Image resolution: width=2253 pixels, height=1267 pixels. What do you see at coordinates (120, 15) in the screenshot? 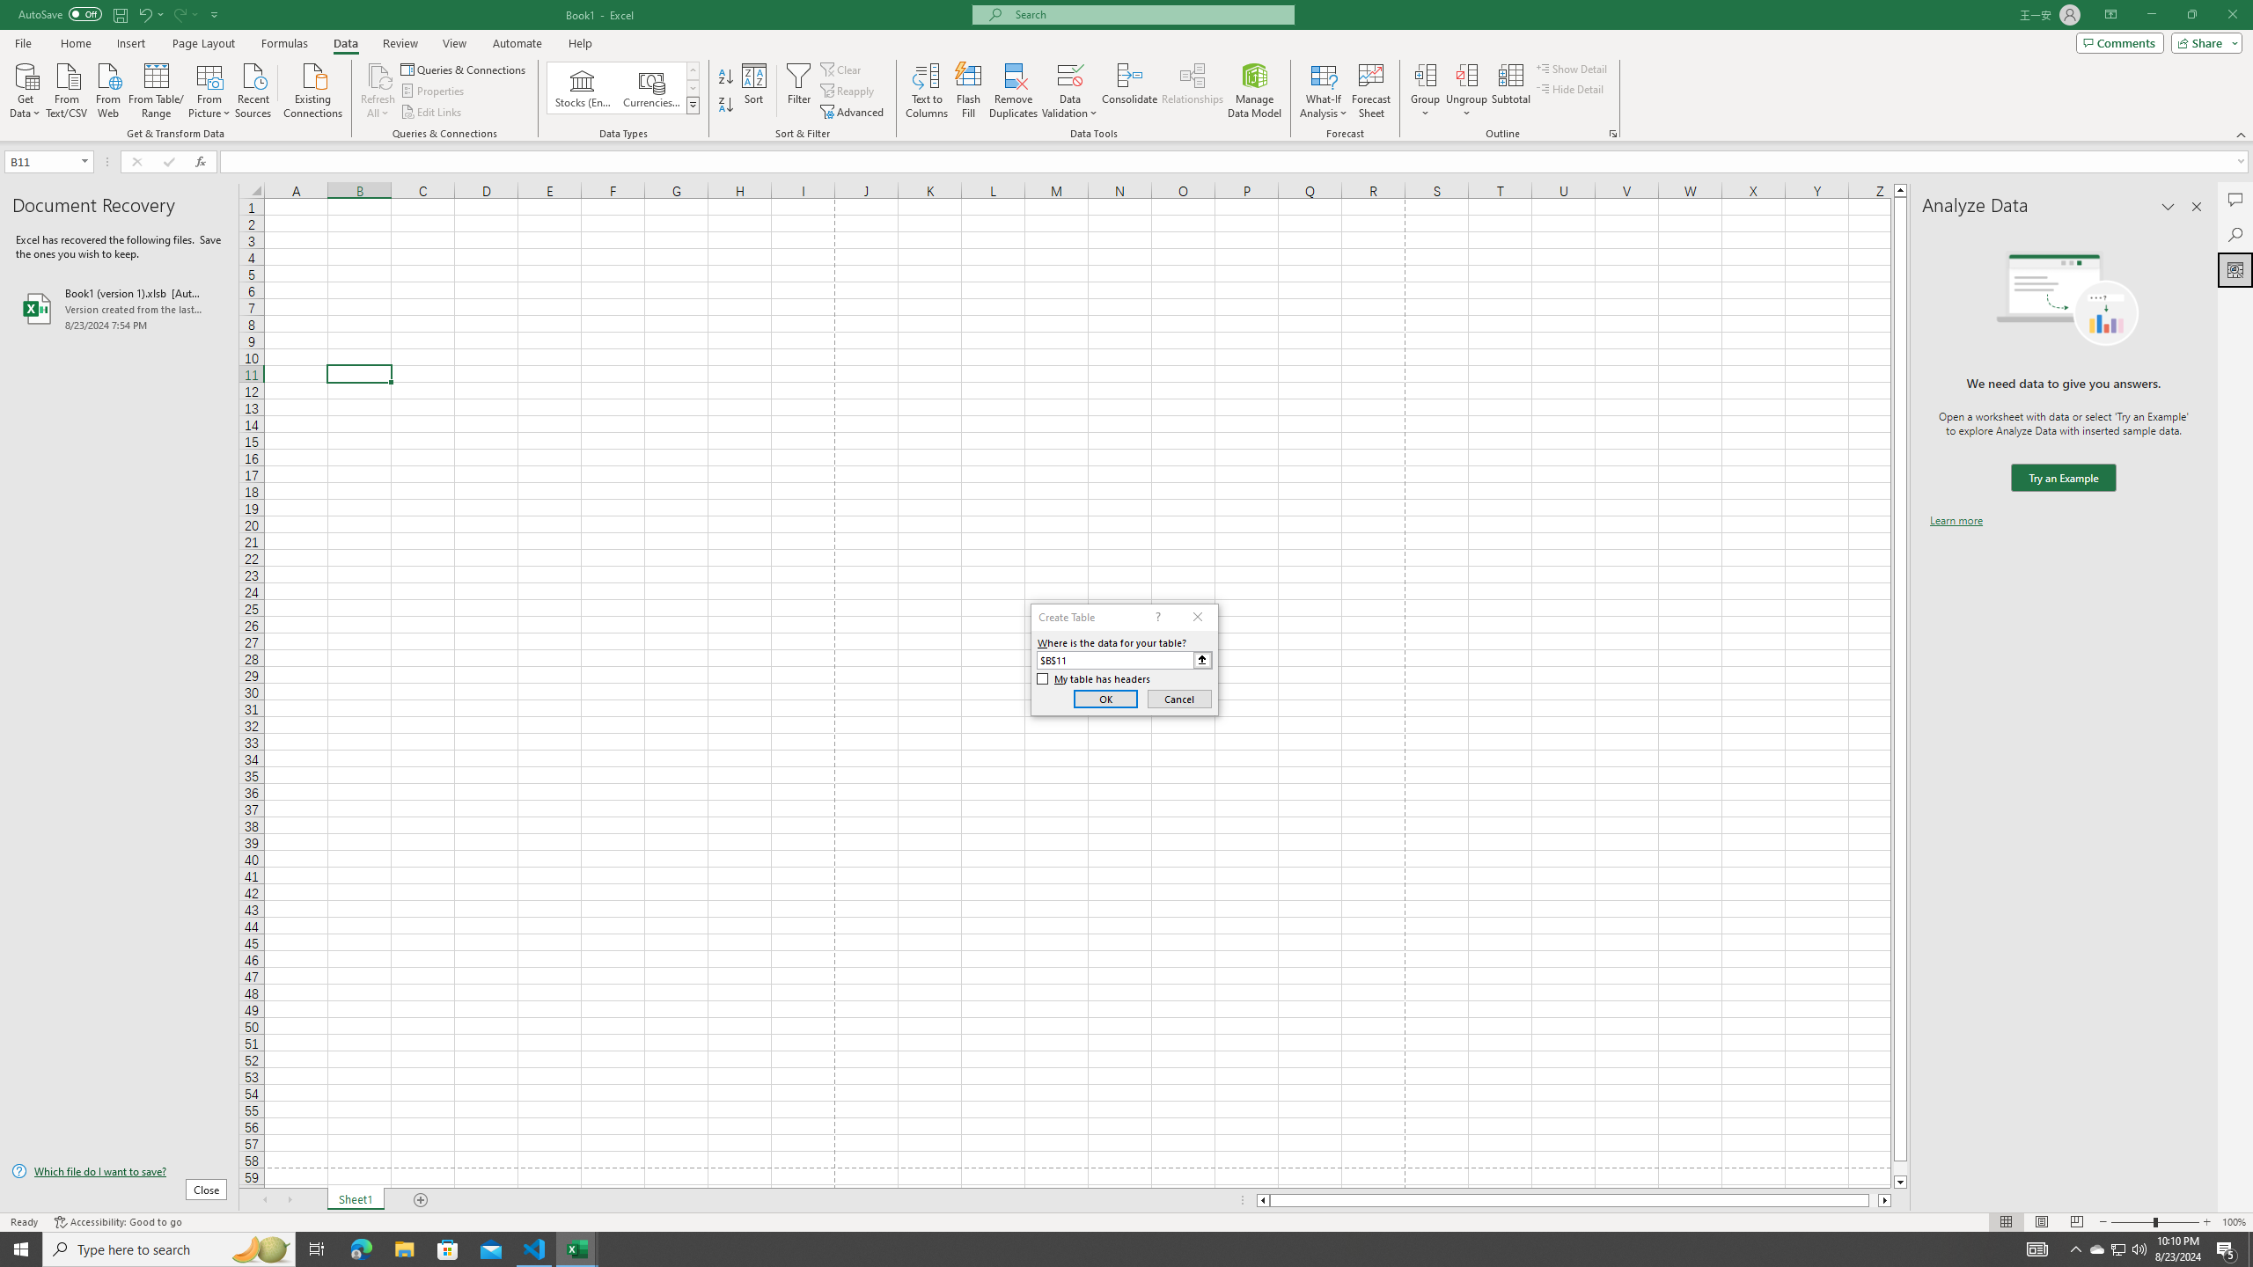
I see `Quick Access Toolbar` at bounding box center [120, 15].